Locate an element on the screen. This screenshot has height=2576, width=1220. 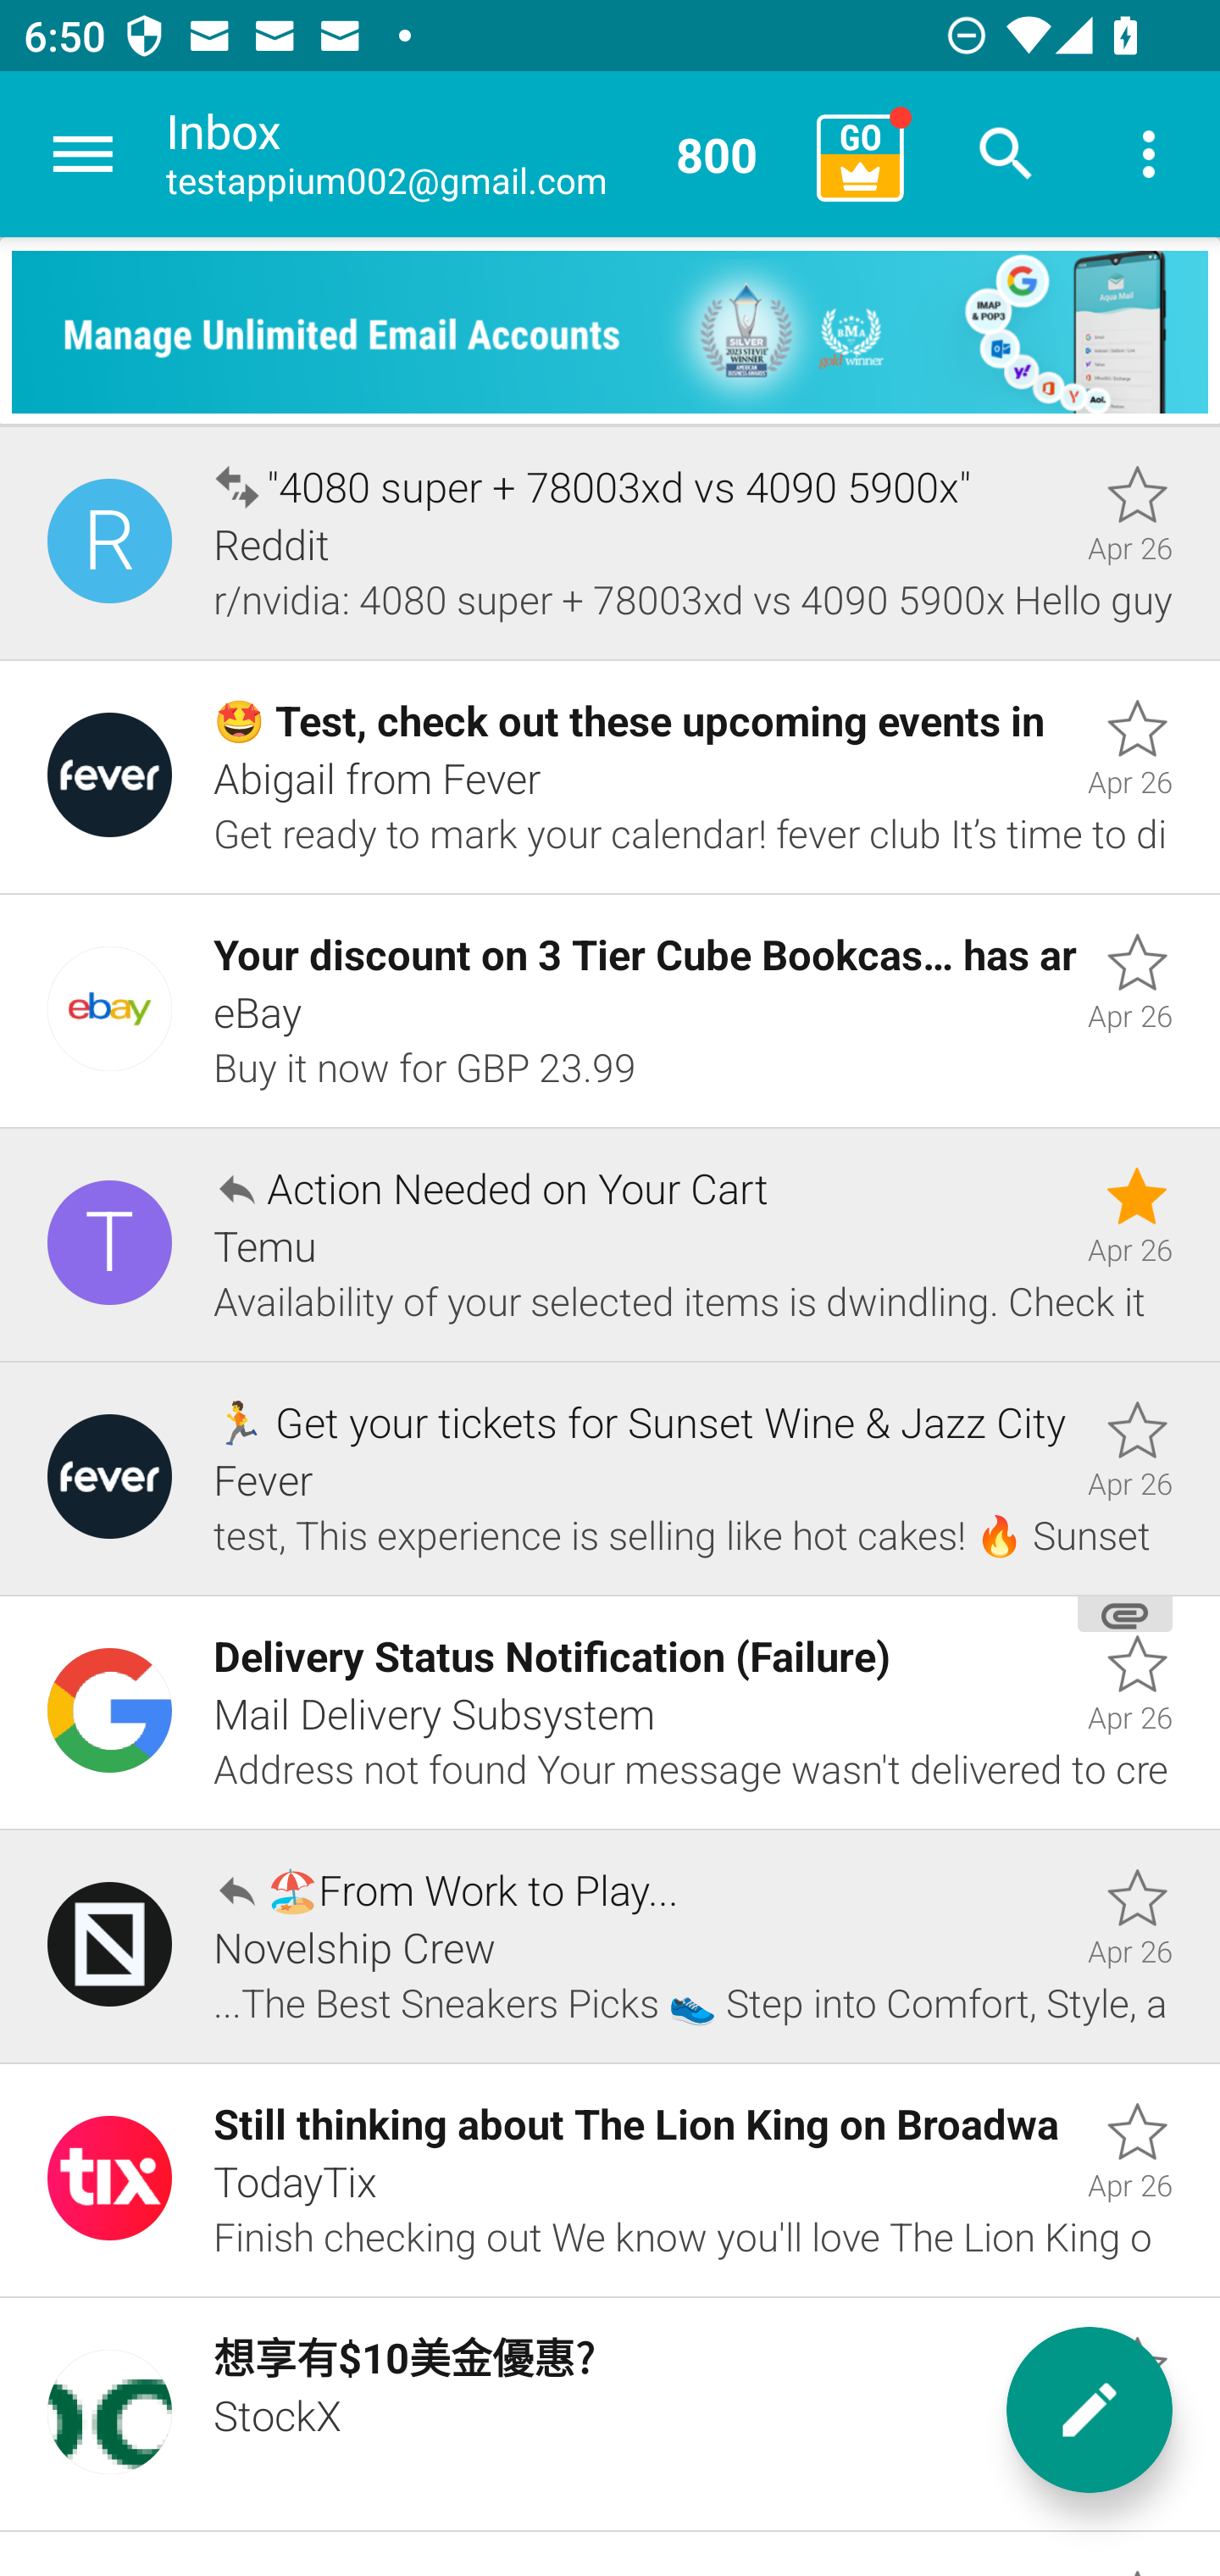
Unread, 想享有$10美金優惠?, StockX, Apr 26 is located at coordinates (610, 2415).